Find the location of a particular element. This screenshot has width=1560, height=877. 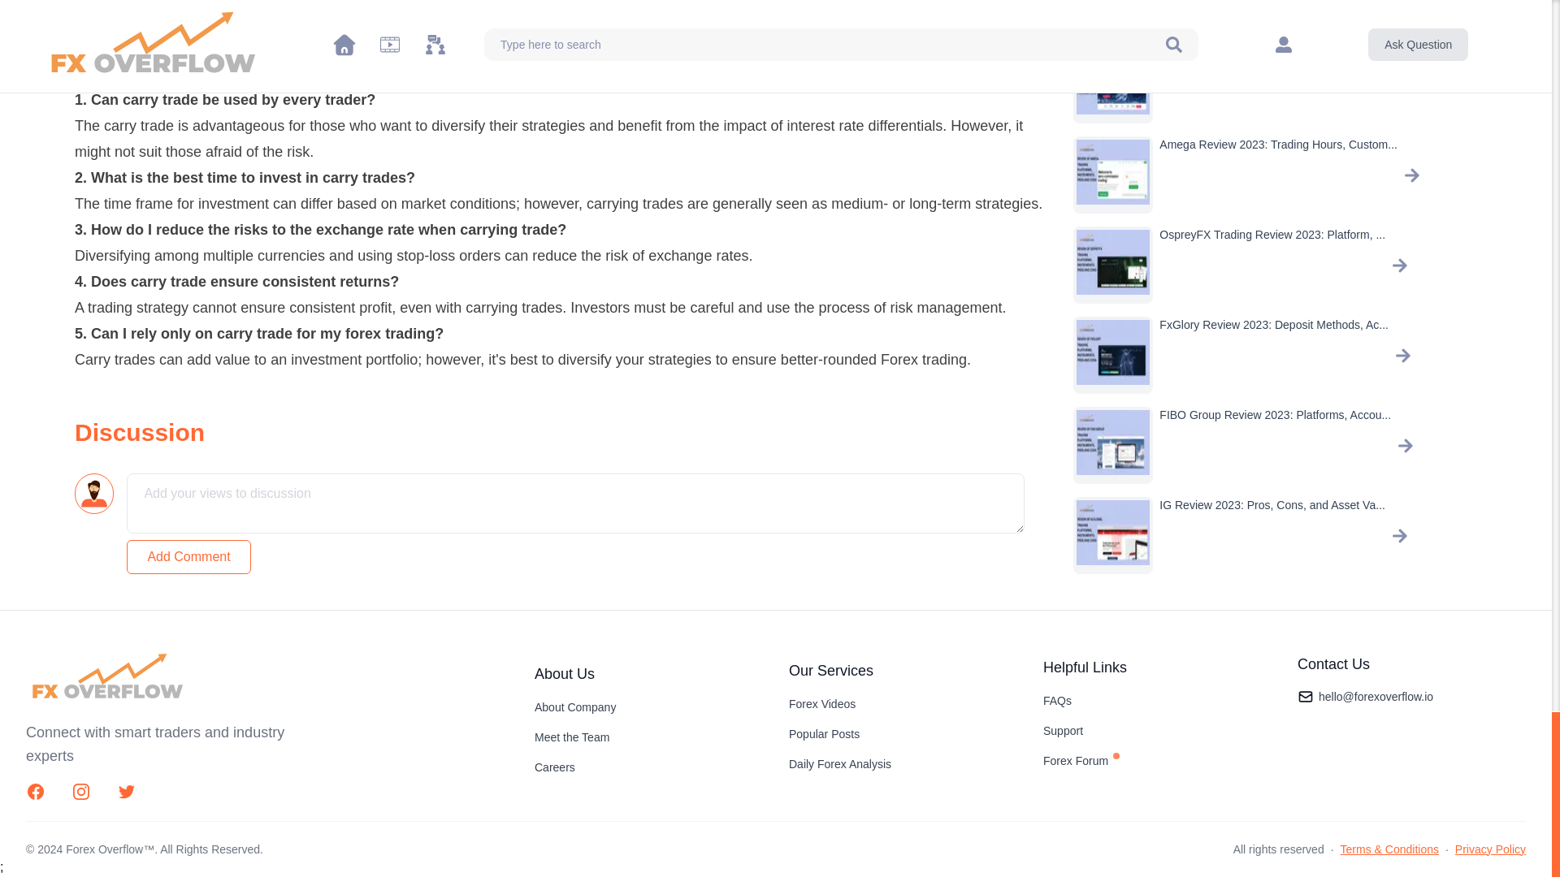

Careers is located at coordinates (555, 767).